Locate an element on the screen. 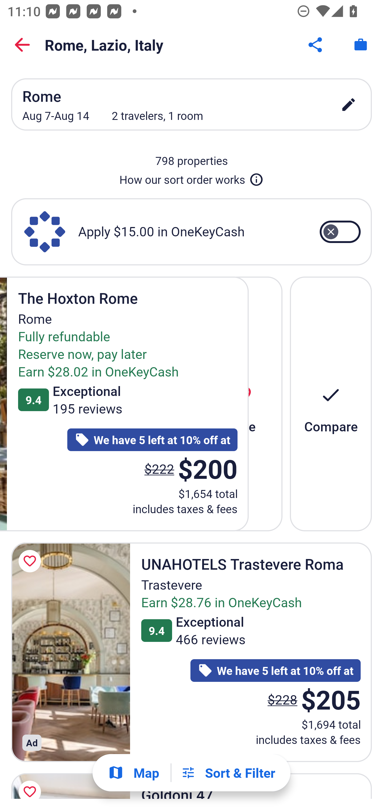  Show map Map Show map Button is located at coordinates (134, 773).